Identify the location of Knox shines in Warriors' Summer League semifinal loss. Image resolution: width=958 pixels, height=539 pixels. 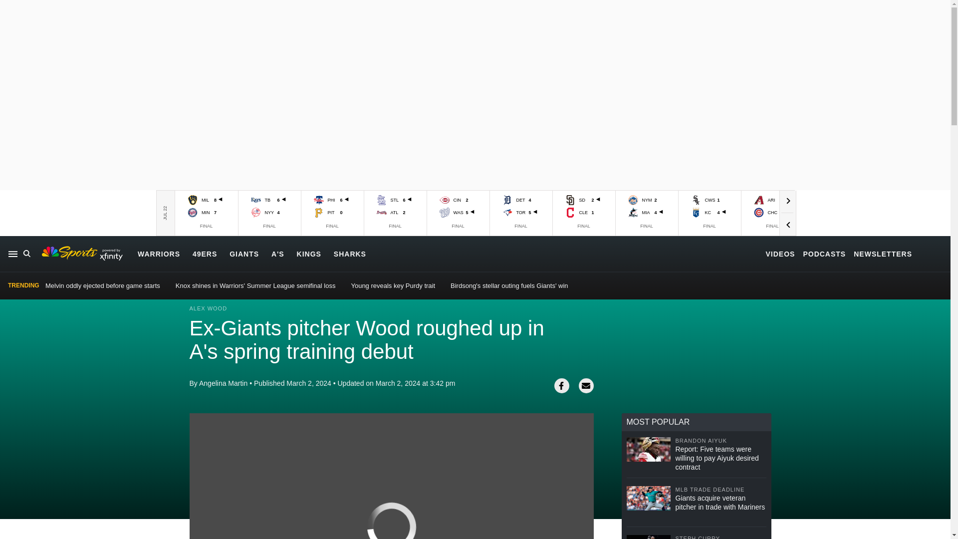
(255, 285).